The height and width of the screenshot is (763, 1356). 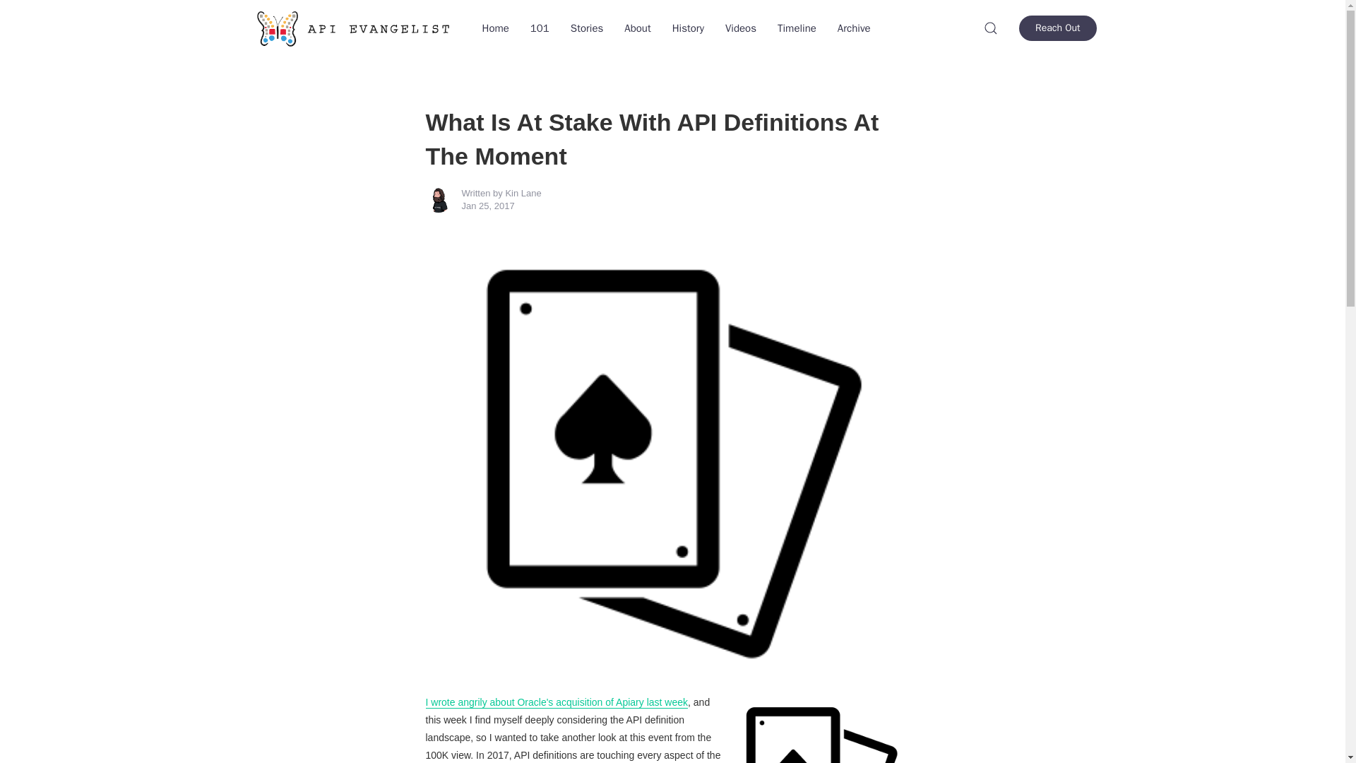 I want to click on About, so click(x=637, y=28).